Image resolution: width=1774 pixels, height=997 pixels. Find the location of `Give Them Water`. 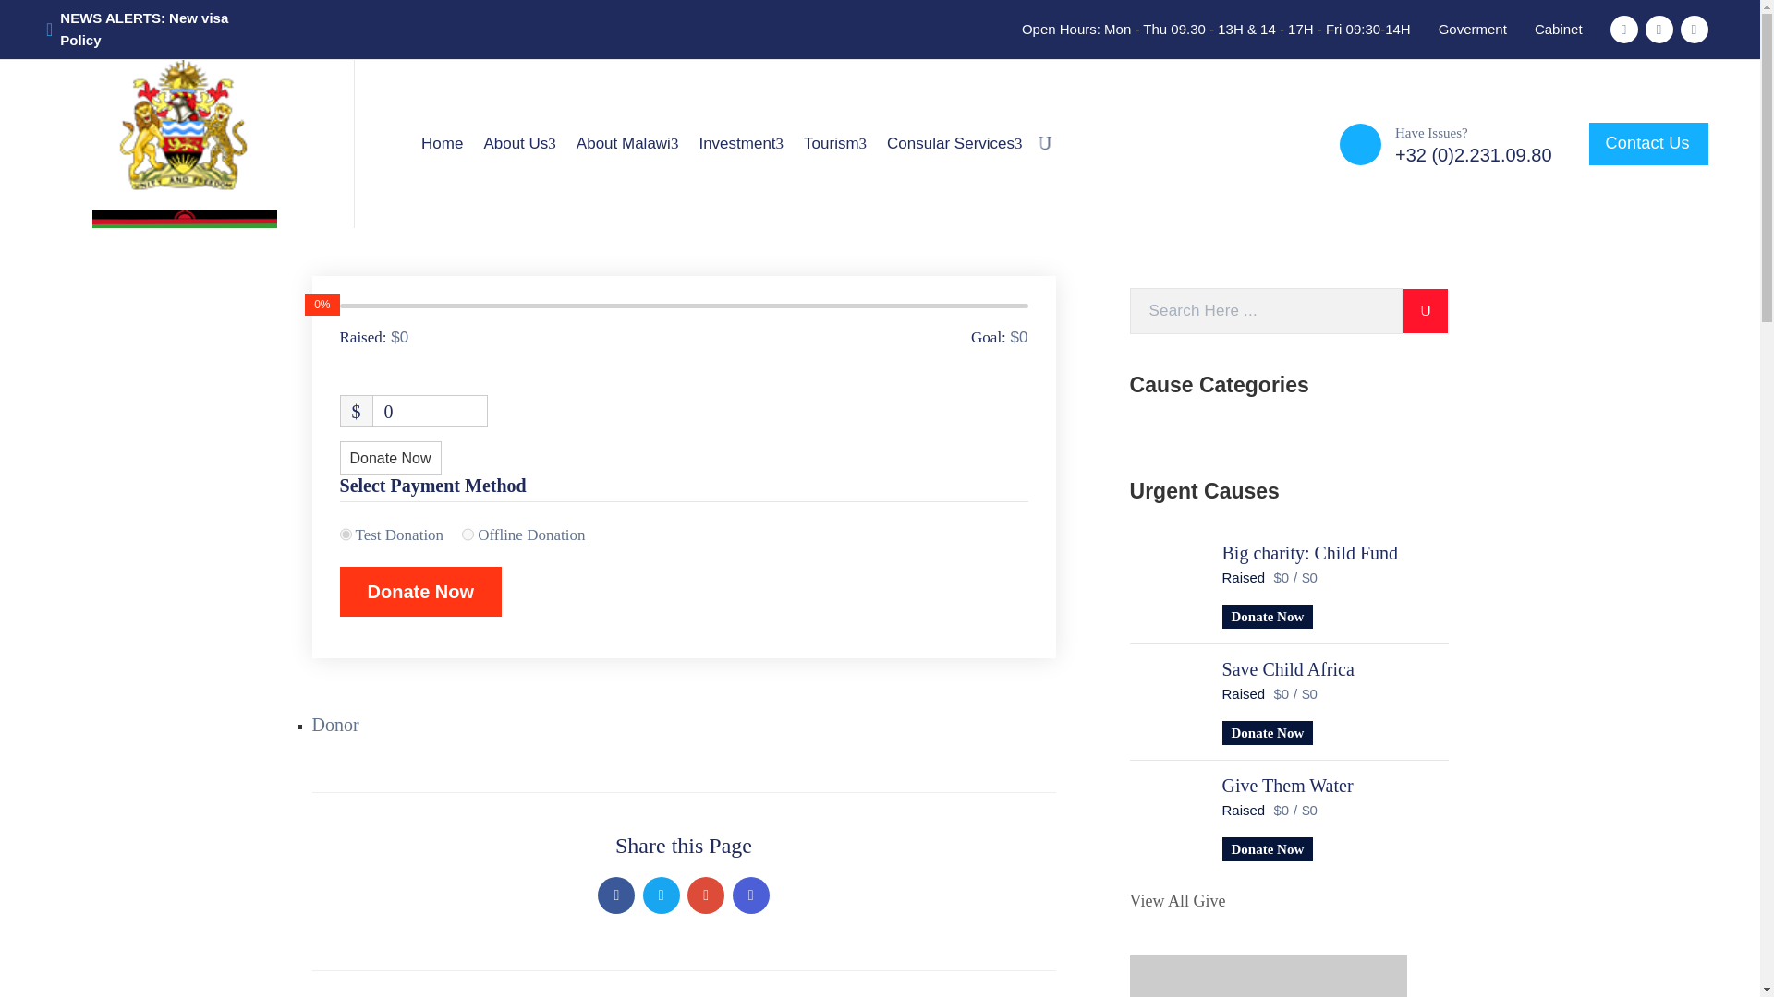

Give Them Water is located at coordinates (1167, 816).